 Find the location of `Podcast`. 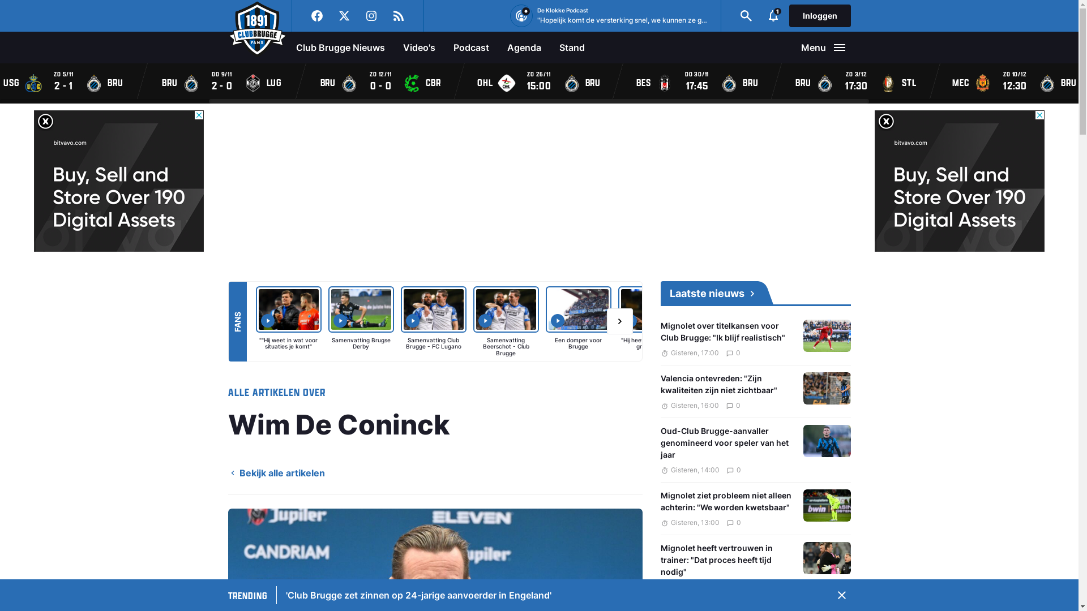

Podcast is located at coordinates (471, 48).